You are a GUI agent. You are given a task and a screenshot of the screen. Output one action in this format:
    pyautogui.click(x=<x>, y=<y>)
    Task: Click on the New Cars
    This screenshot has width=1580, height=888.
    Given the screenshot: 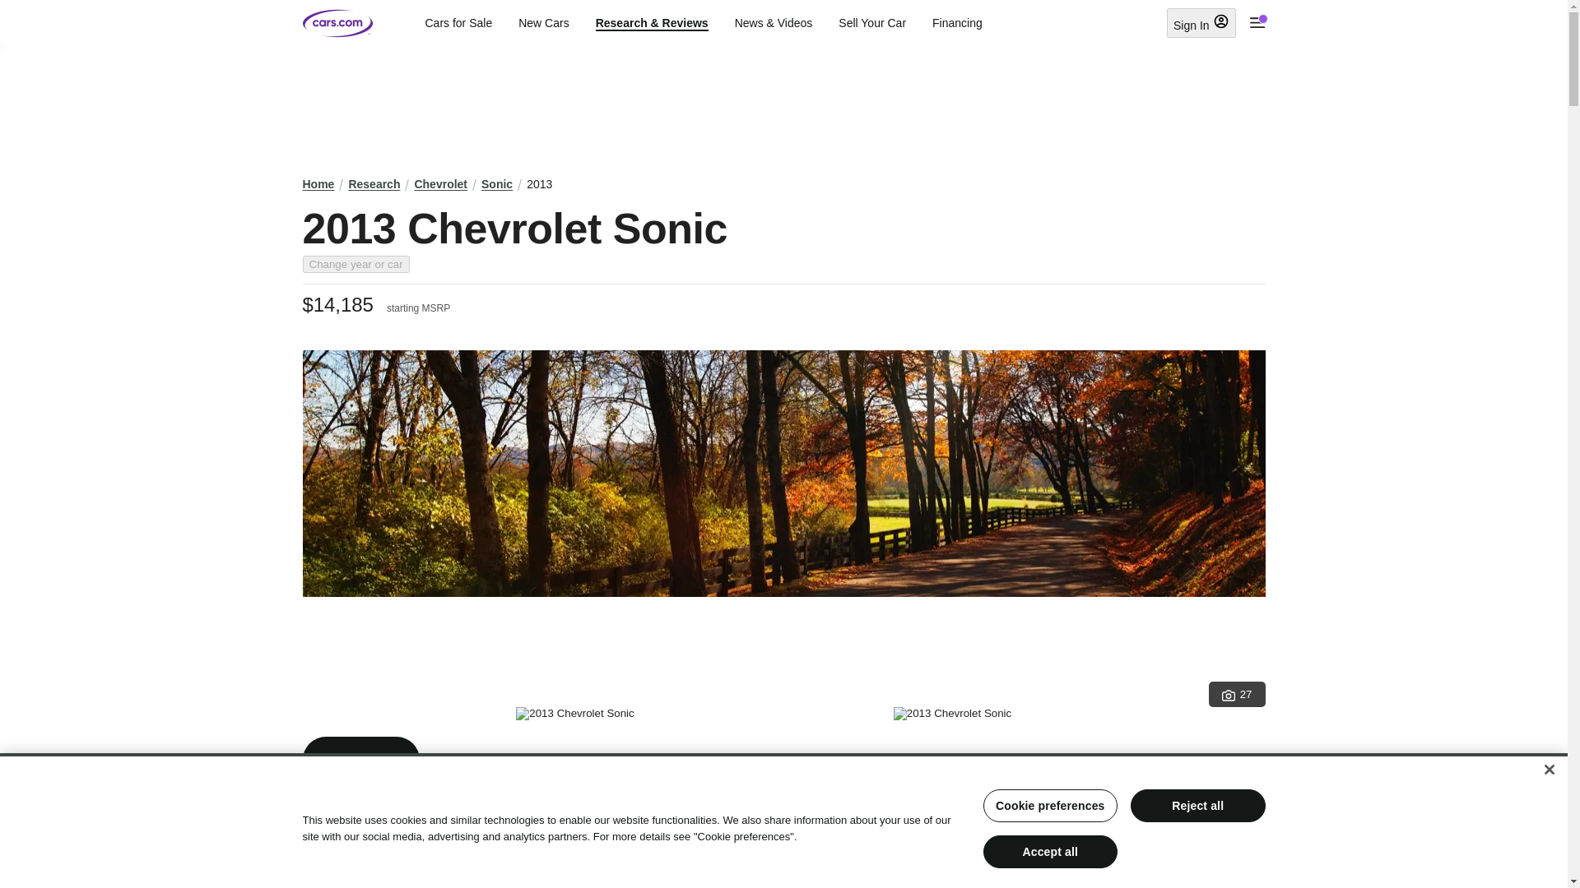 What is the action you would take?
    pyautogui.click(x=543, y=23)
    